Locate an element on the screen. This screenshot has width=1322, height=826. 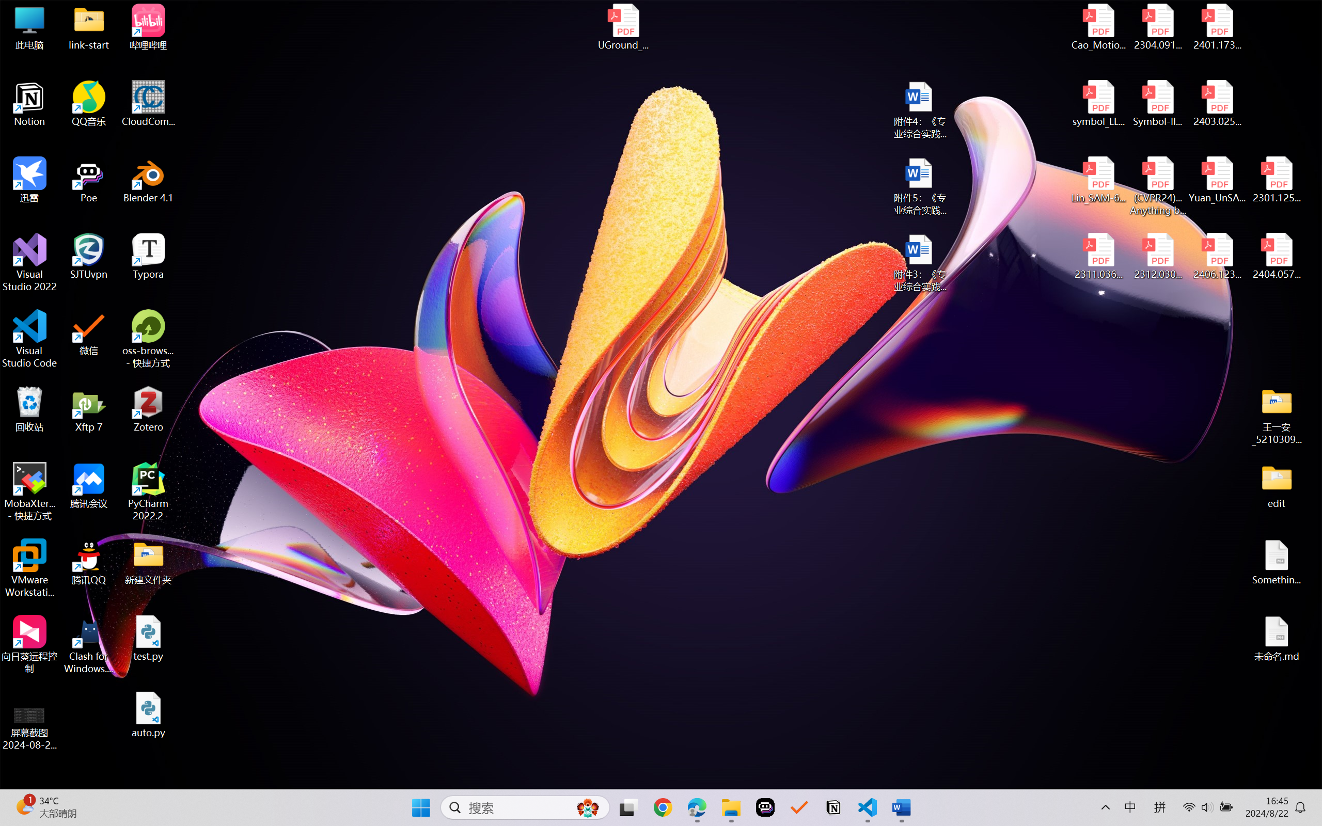
2401.17399v1.pdf is located at coordinates (1217, 27).